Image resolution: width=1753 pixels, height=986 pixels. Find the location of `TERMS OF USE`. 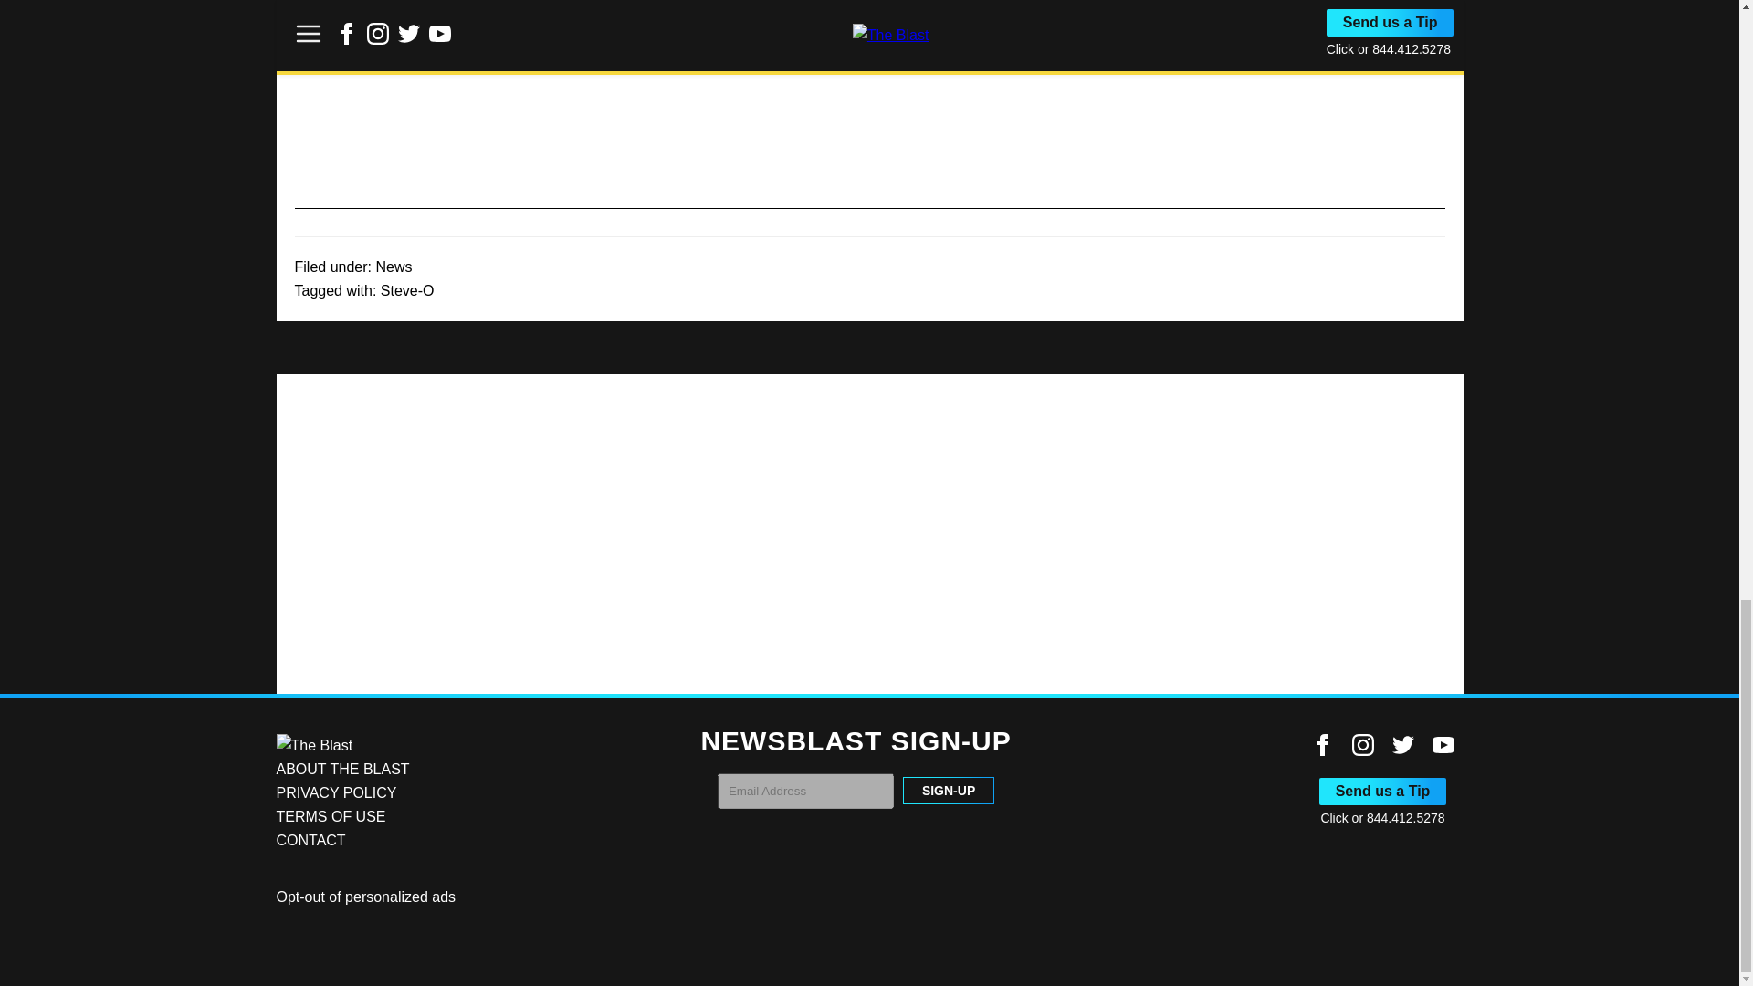

TERMS OF USE is located at coordinates (331, 816).